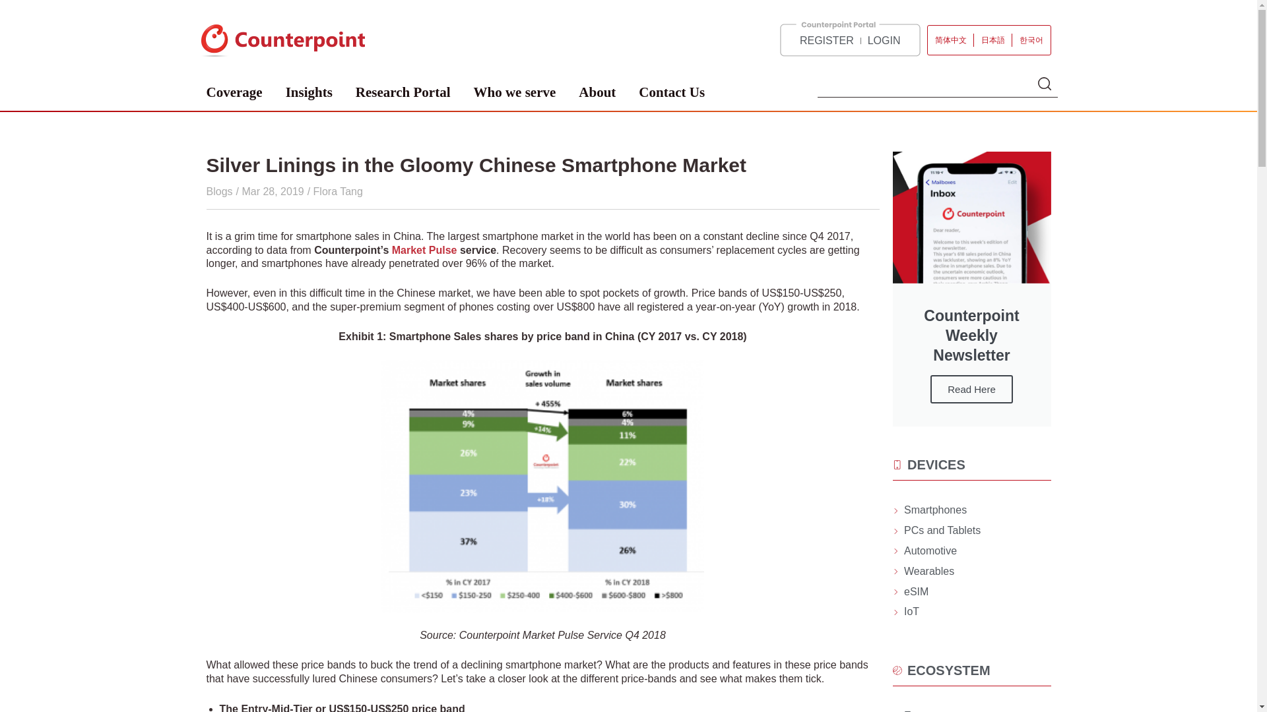  I want to click on LOGIN, so click(884, 41).